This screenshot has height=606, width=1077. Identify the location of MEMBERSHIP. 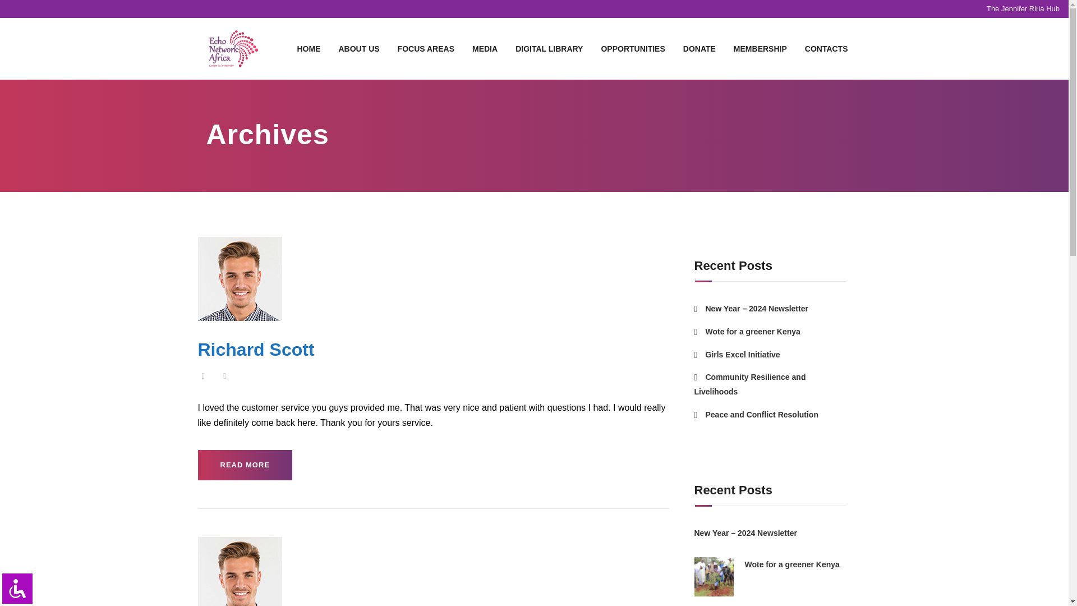
(760, 48).